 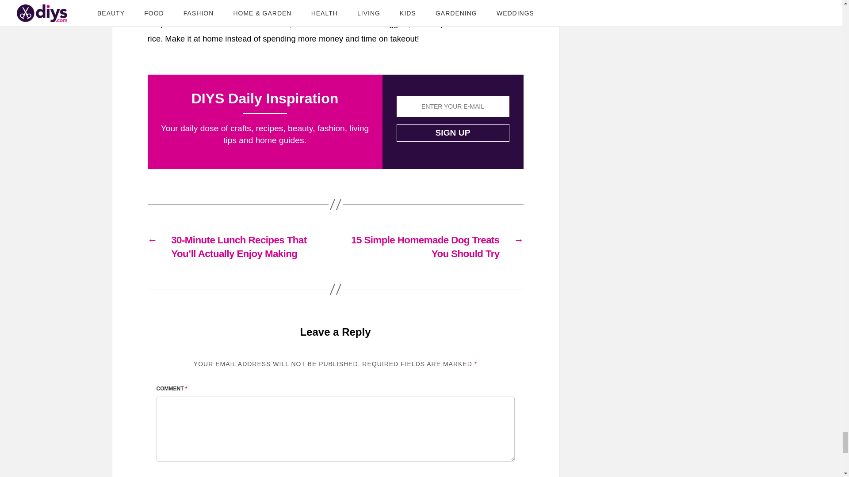 I want to click on Healthy Nibbles and Bits, so click(x=299, y=8).